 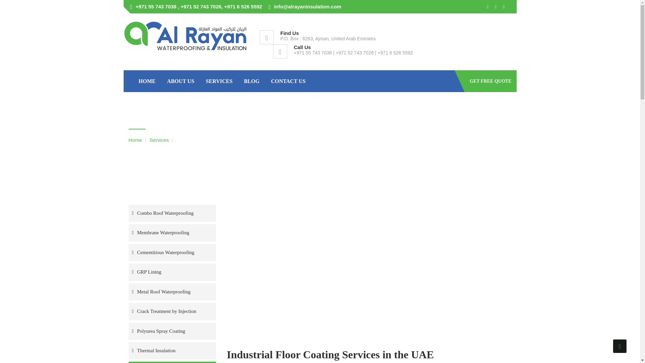 What do you see at coordinates (490, 81) in the screenshot?
I see `GET FREE QUOTE` at bounding box center [490, 81].